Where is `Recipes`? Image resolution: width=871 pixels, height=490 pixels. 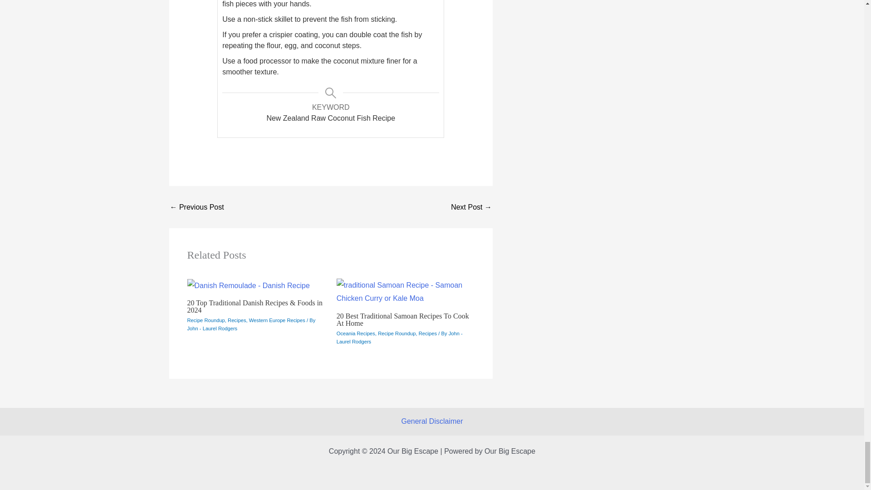
Recipes is located at coordinates (236, 320).